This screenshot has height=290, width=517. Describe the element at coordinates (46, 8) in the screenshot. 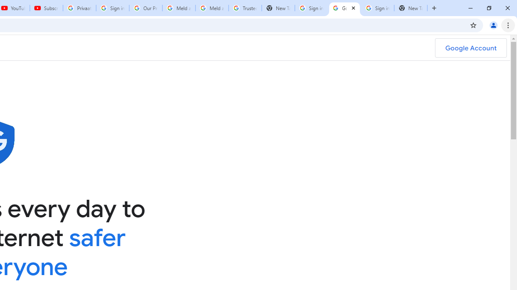

I see `Subscriptions - YouTube` at that location.